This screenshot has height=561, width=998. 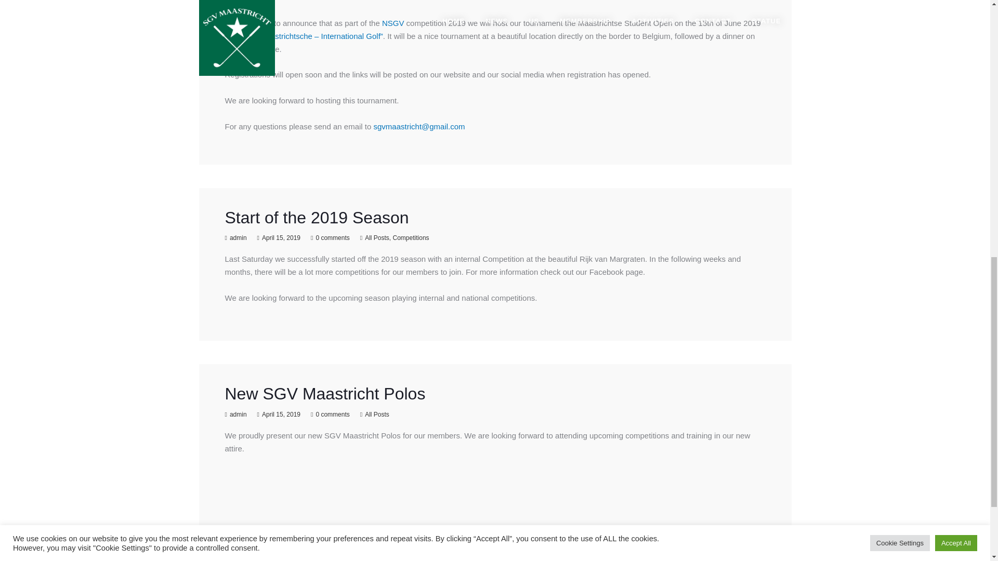 I want to click on All Posts, so click(x=377, y=238).